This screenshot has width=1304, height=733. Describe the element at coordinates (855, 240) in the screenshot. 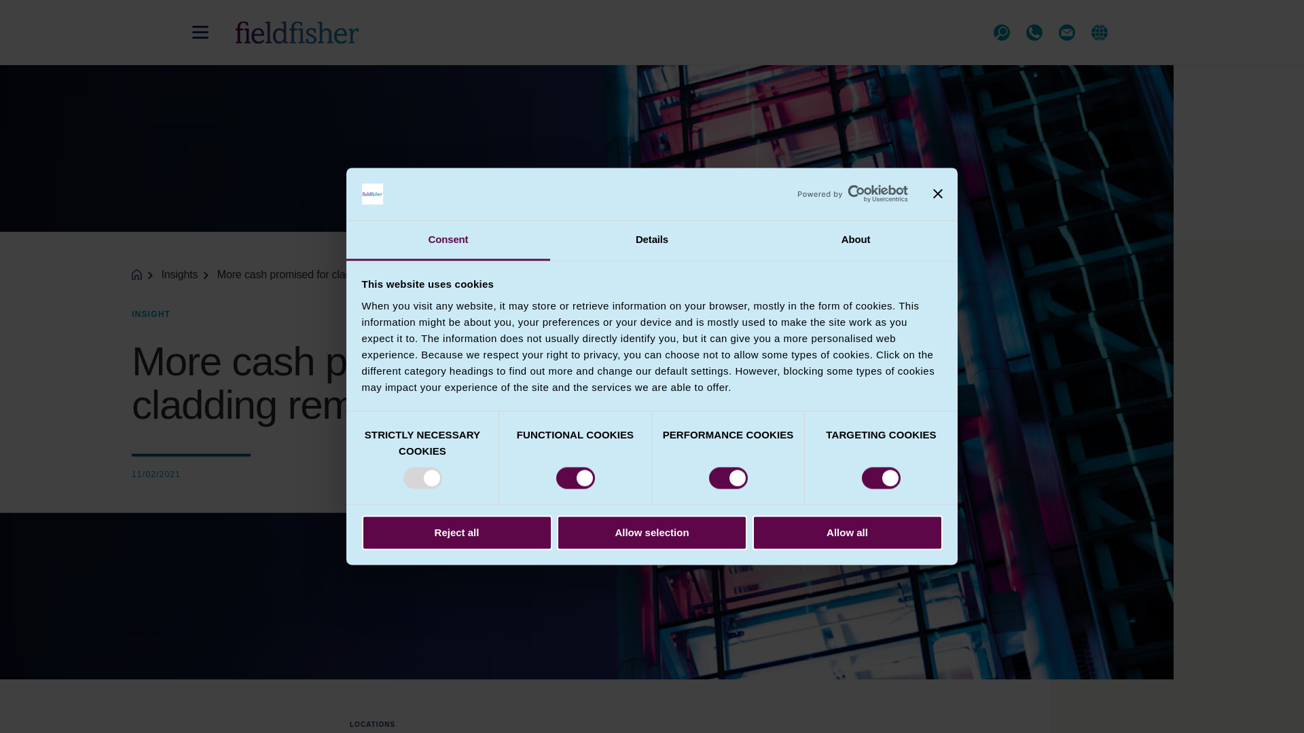

I see `About` at that location.